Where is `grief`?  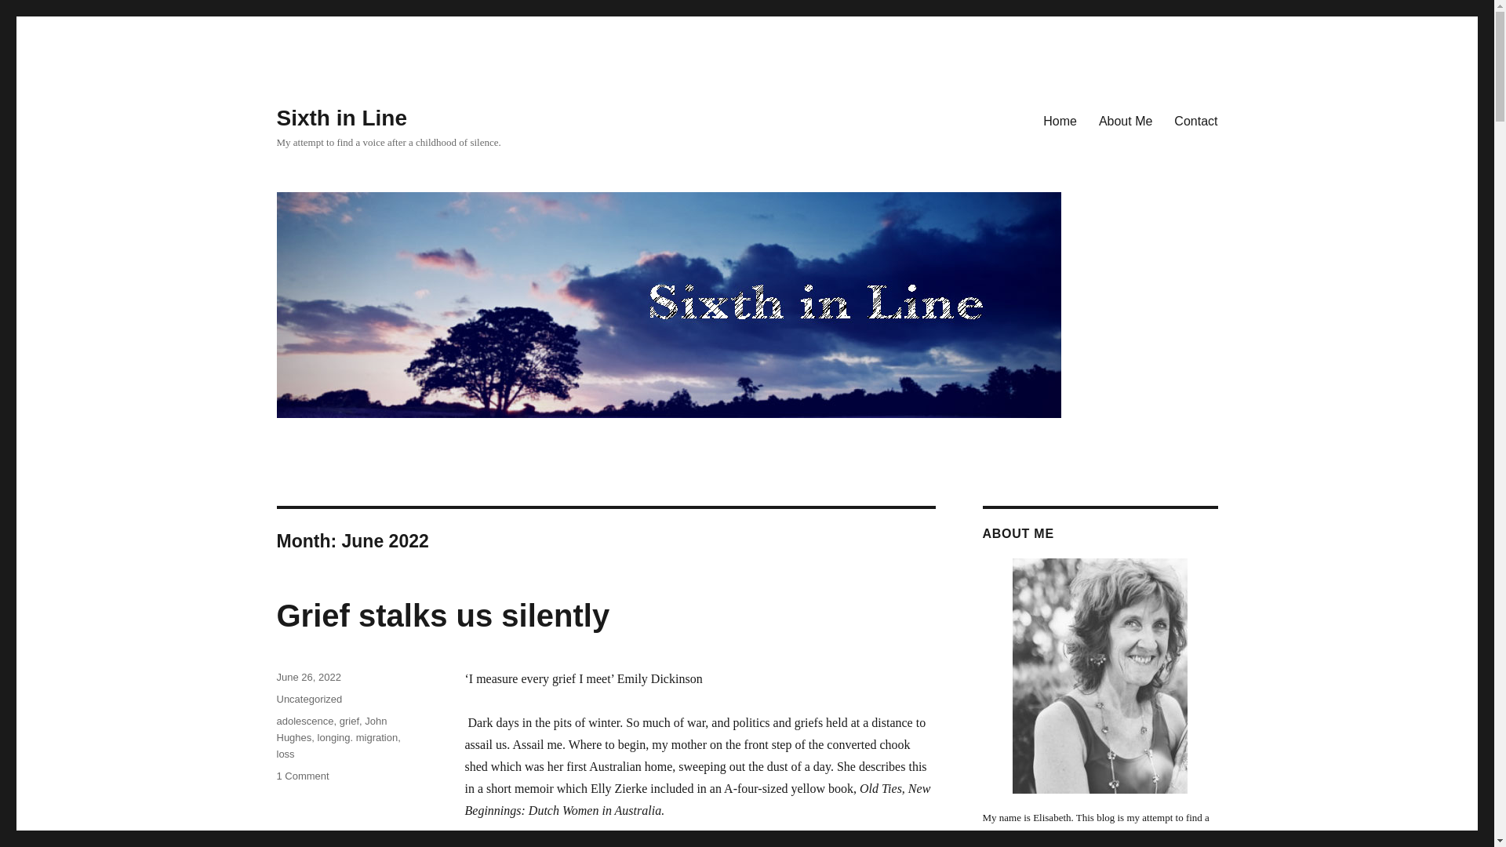
grief is located at coordinates (350, 720).